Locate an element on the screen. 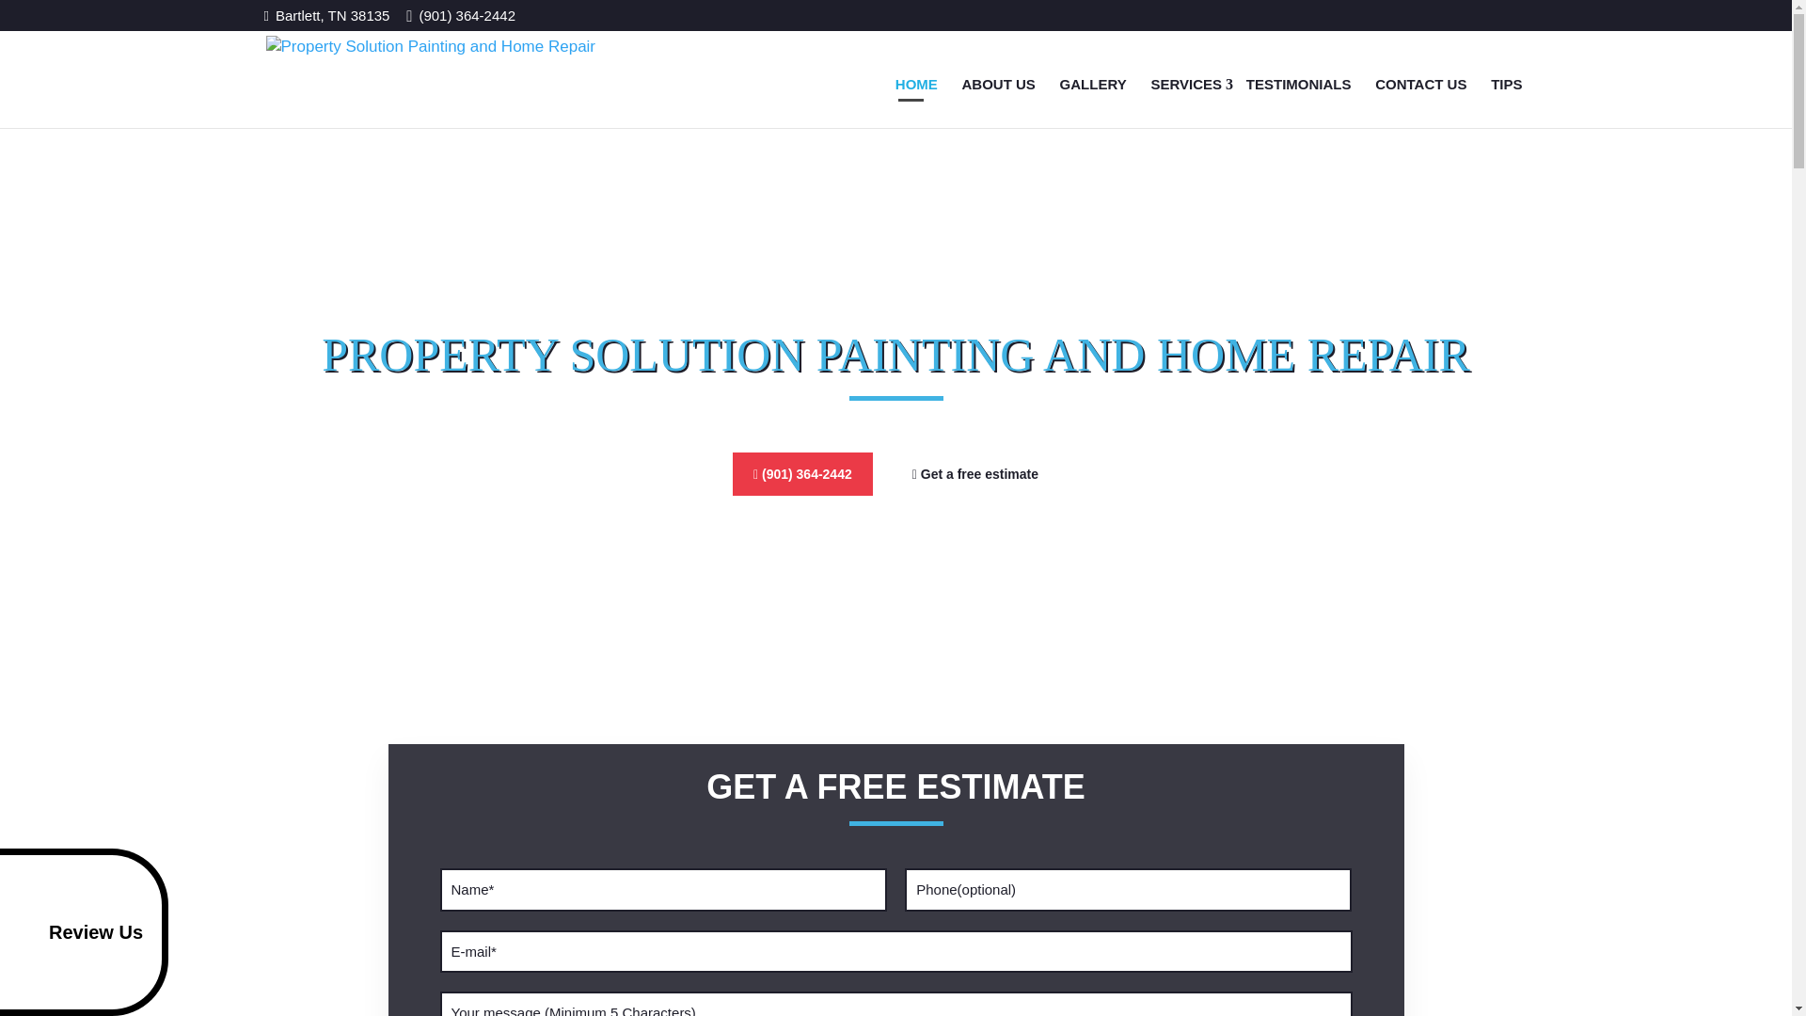  Review Us is located at coordinates (84, 931).